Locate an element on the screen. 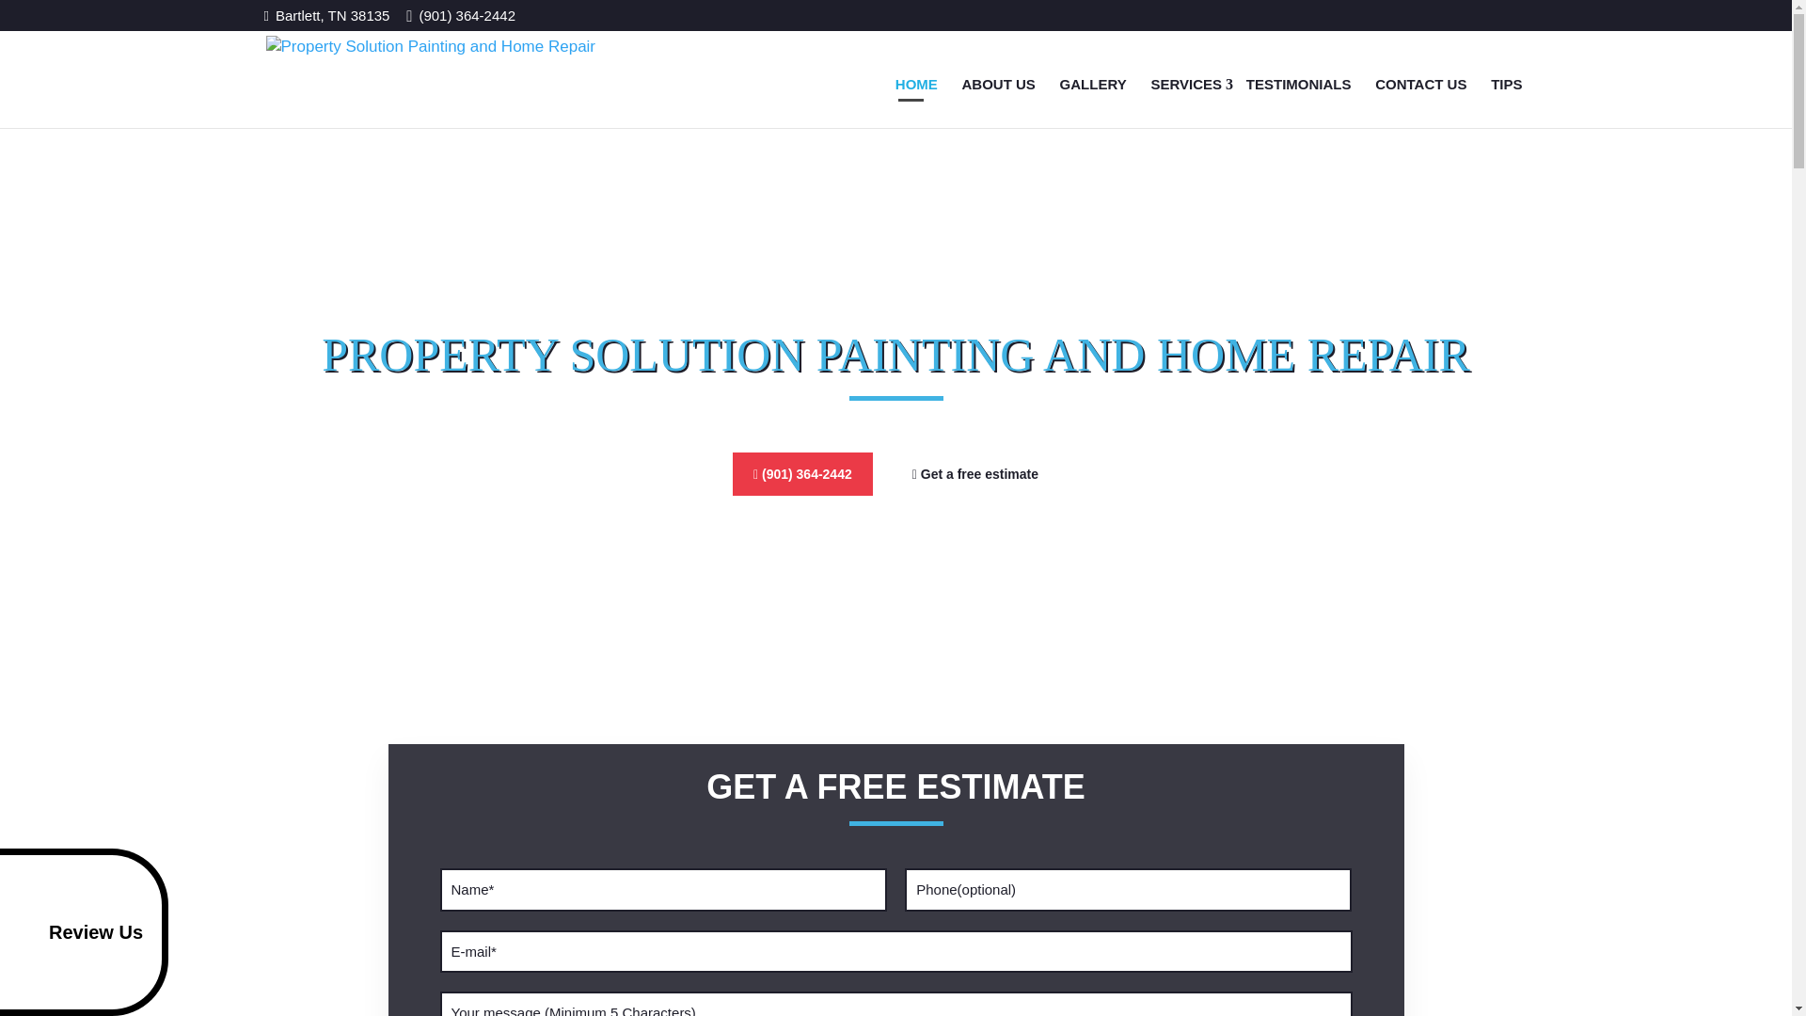  Review Us is located at coordinates (84, 931).